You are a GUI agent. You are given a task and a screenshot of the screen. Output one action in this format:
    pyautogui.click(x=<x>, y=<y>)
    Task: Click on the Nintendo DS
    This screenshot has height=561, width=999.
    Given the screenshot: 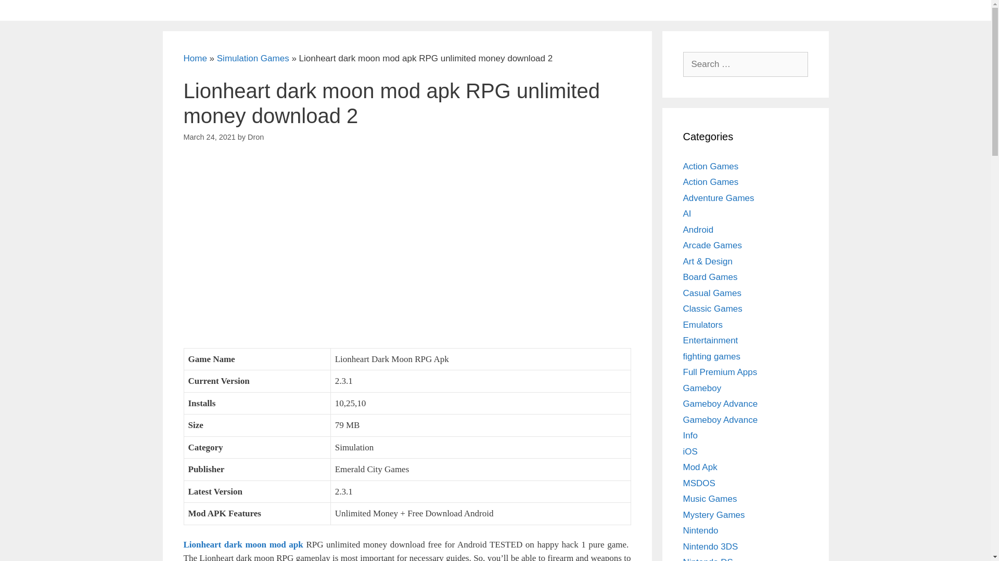 What is the action you would take?
    pyautogui.click(x=707, y=559)
    